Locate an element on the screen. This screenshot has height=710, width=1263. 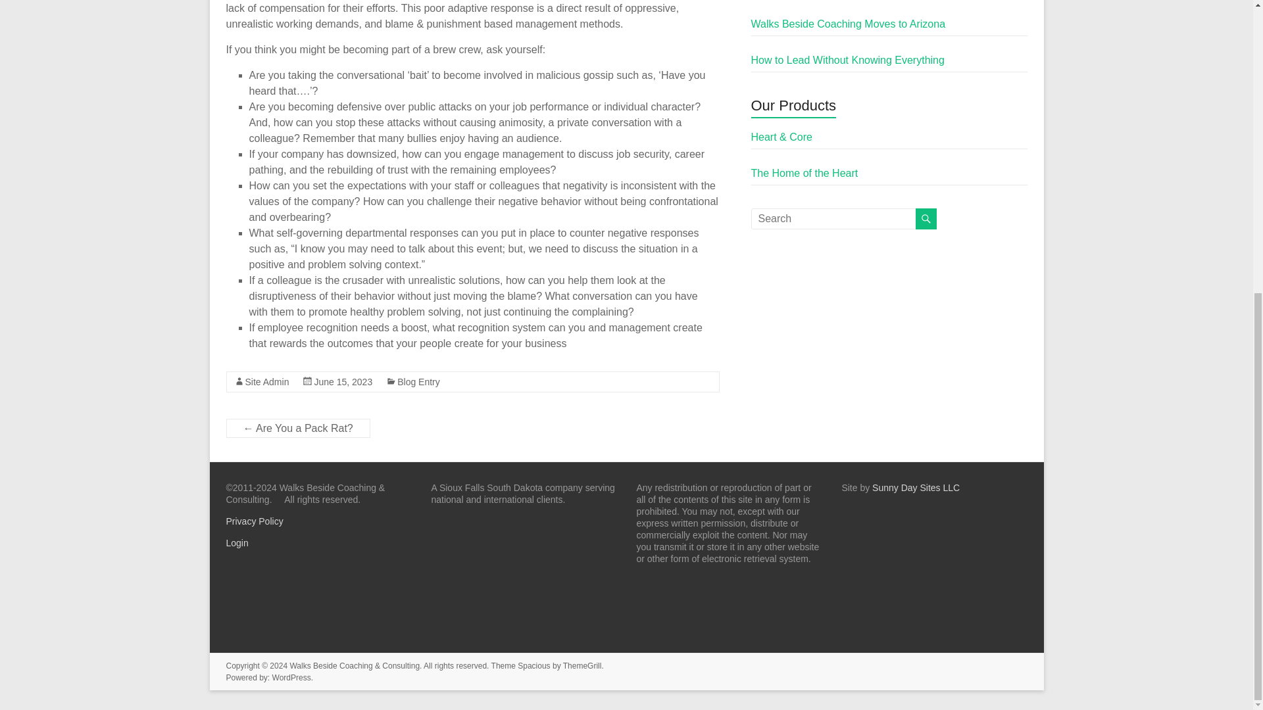
10:37 am is located at coordinates (343, 381).